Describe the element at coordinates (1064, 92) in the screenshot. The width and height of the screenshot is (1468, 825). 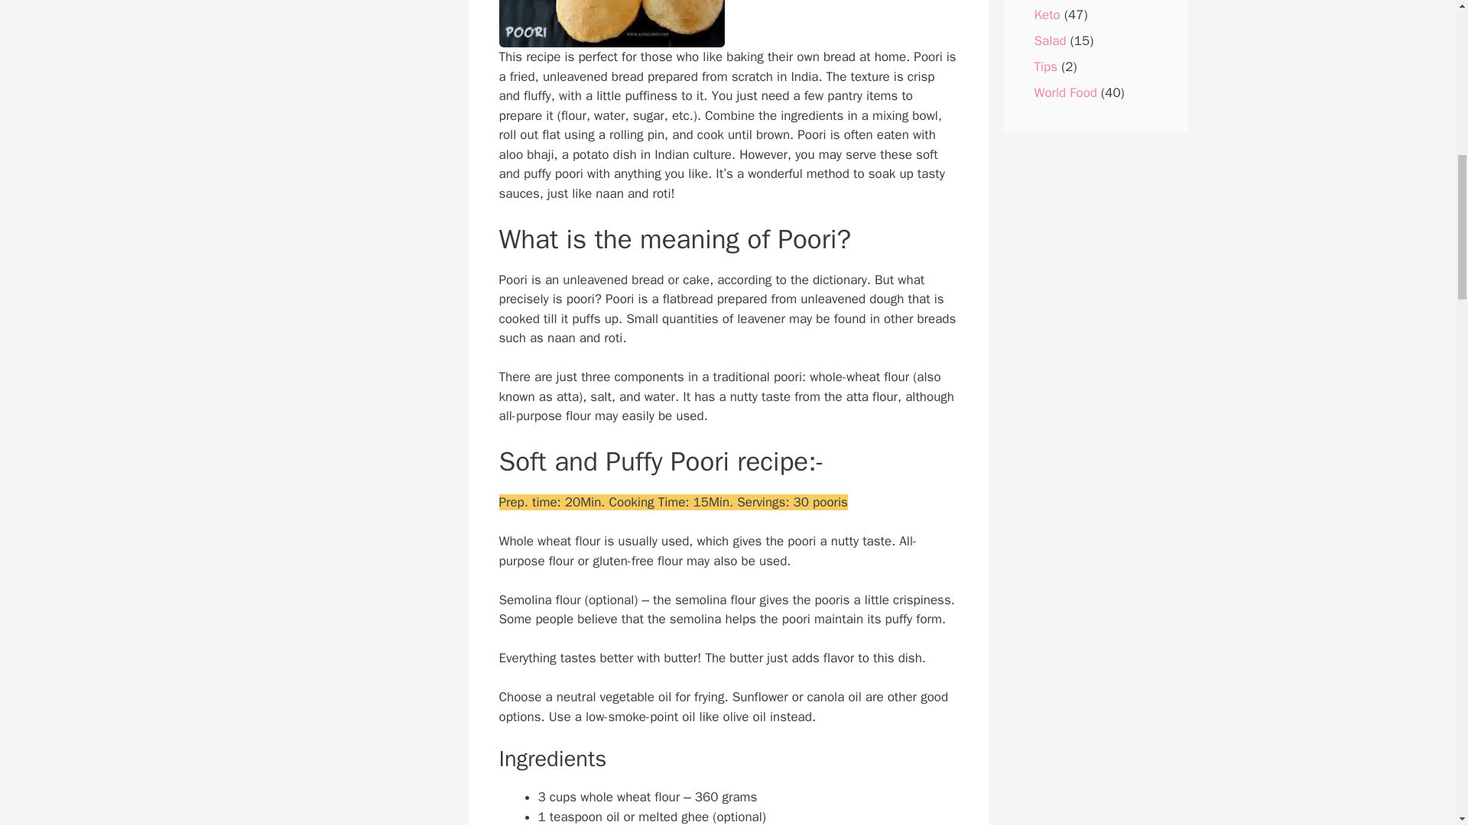
I see `World Food` at that location.